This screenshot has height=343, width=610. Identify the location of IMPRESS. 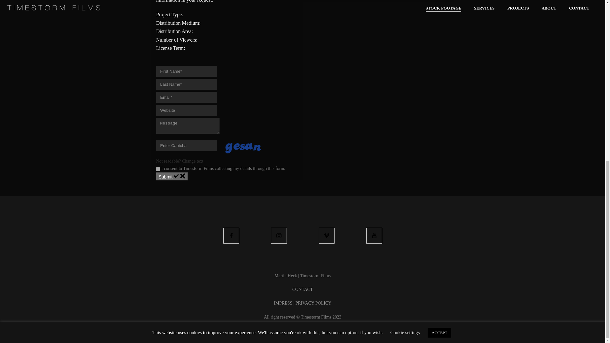
(283, 303).